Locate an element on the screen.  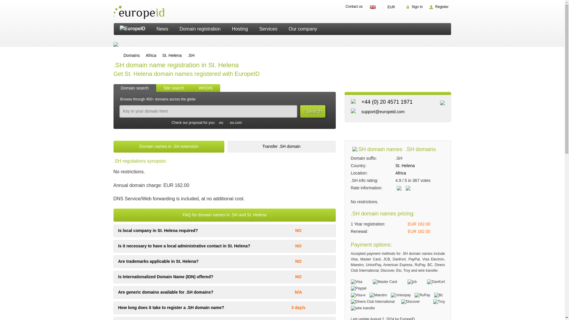
EuropeID is located at coordinates (132, 29).